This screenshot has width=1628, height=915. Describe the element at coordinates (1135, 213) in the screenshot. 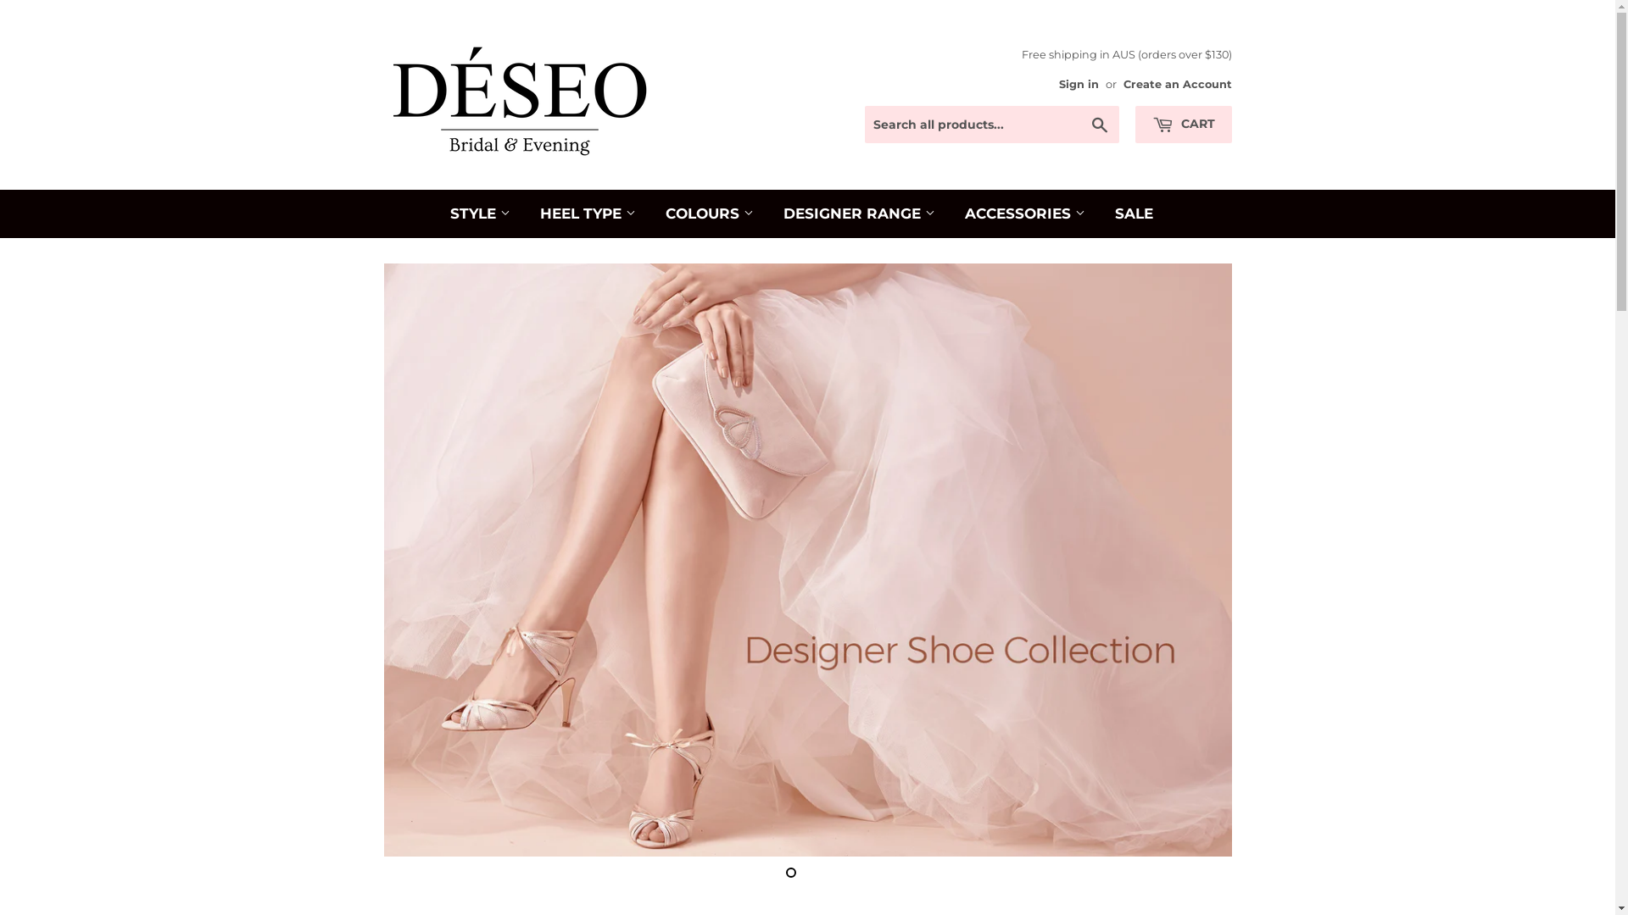

I see `SALE` at that location.